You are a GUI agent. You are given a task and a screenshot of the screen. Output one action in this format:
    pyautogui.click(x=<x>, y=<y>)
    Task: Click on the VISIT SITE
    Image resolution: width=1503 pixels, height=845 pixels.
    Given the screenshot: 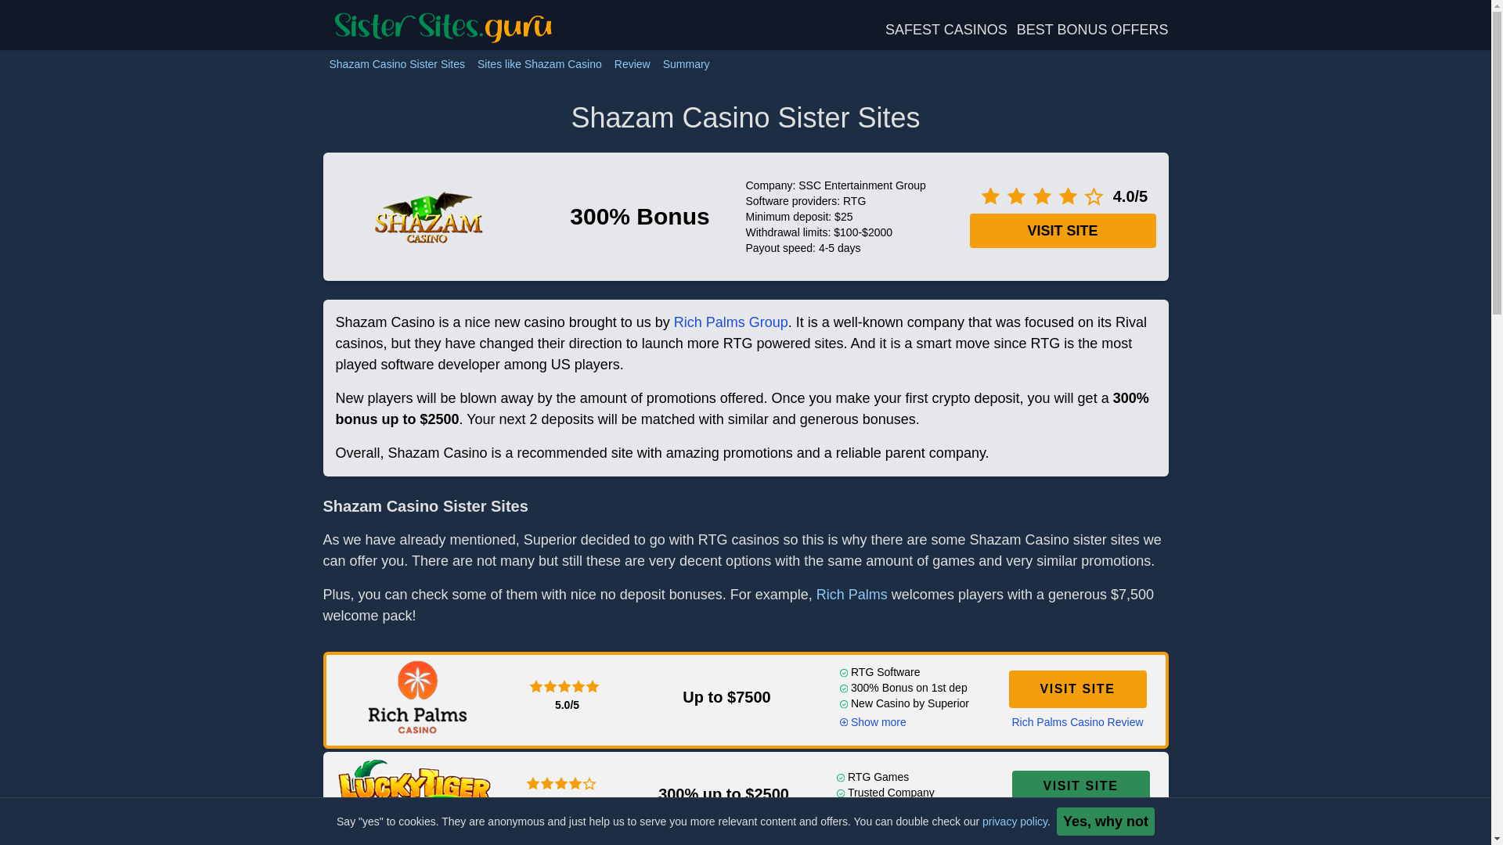 What is the action you would take?
    pyautogui.click(x=1077, y=689)
    